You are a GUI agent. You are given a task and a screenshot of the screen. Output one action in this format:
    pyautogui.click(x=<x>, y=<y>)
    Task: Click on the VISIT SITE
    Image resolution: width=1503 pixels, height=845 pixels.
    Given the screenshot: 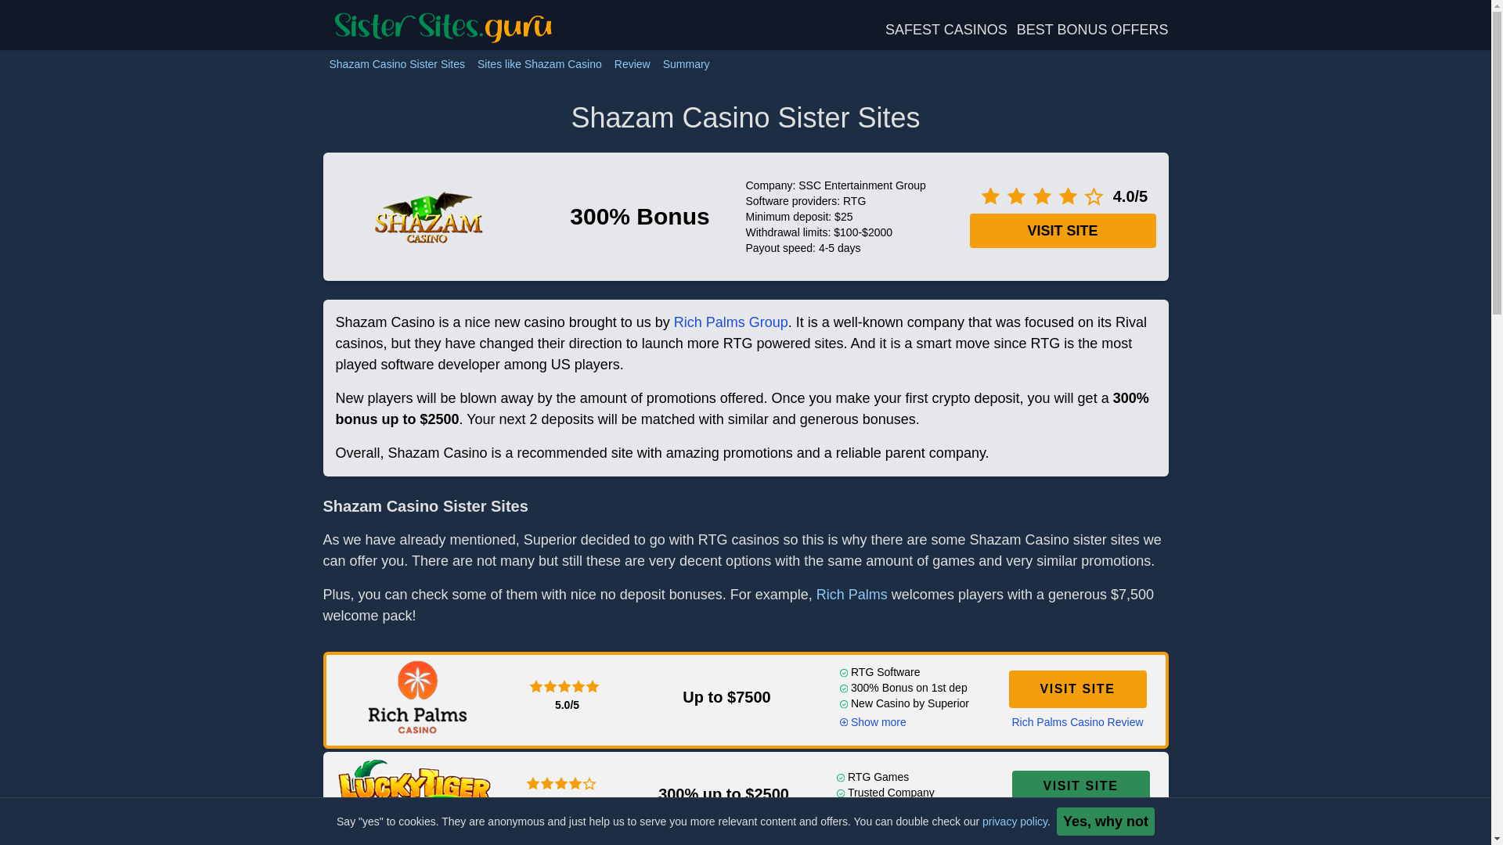 What is the action you would take?
    pyautogui.click(x=1077, y=689)
    